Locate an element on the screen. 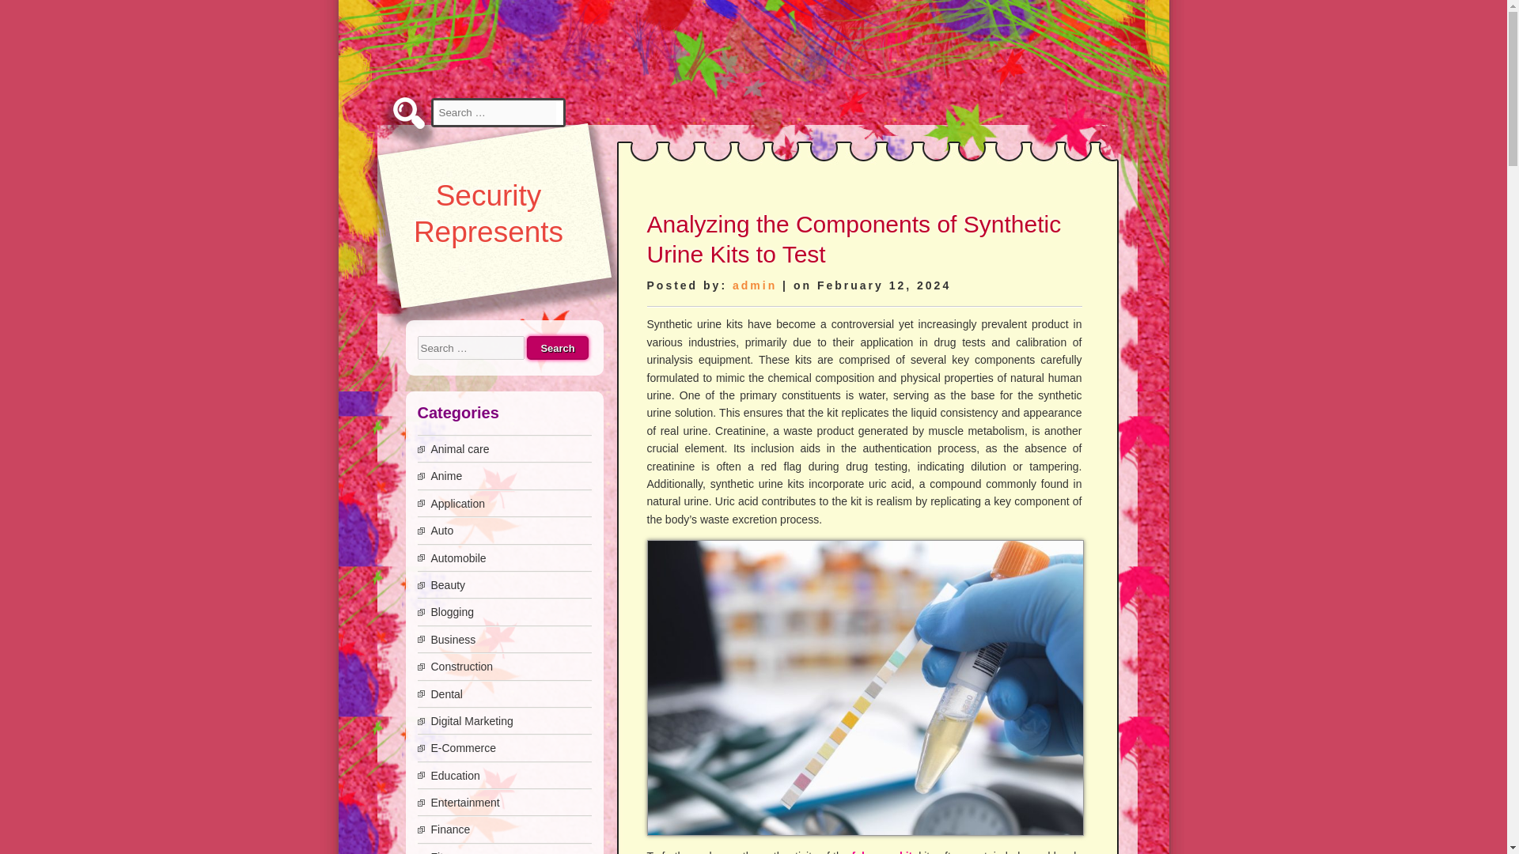 This screenshot has height=854, width=1519. Auto is located at coordinates (441, 531).